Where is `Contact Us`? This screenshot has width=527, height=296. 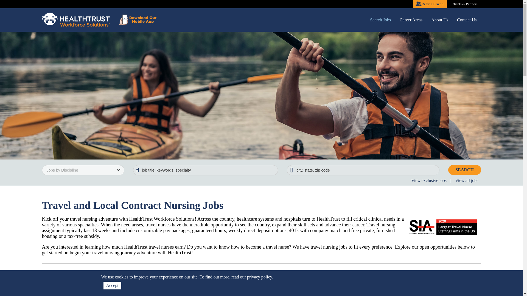
Contact Us is located at coordinates (467, 20).